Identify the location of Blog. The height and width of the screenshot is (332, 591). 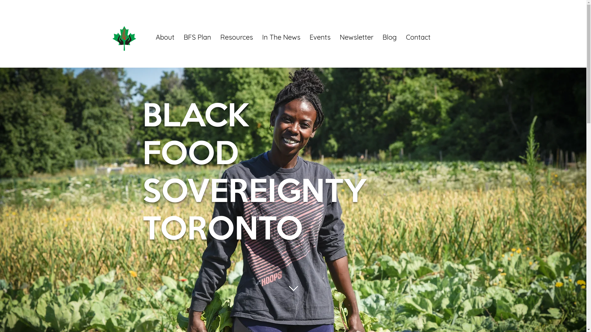
(390, 37).